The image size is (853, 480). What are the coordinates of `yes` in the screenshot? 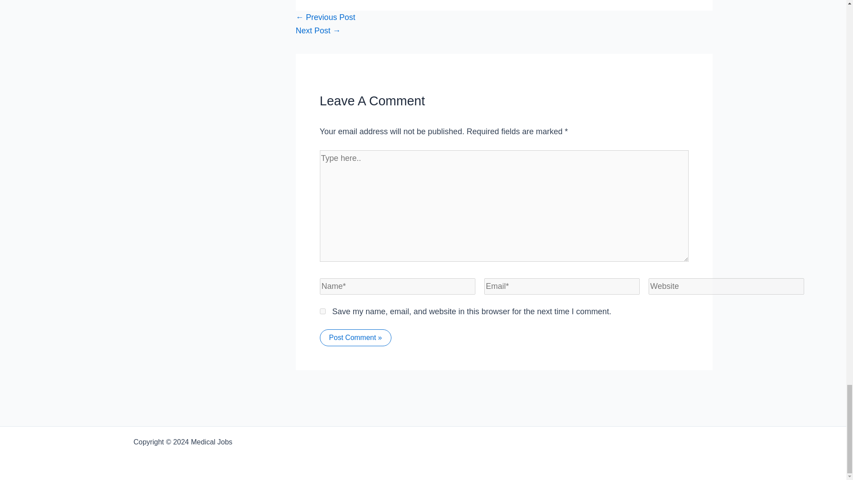 It's located at (323, 311).